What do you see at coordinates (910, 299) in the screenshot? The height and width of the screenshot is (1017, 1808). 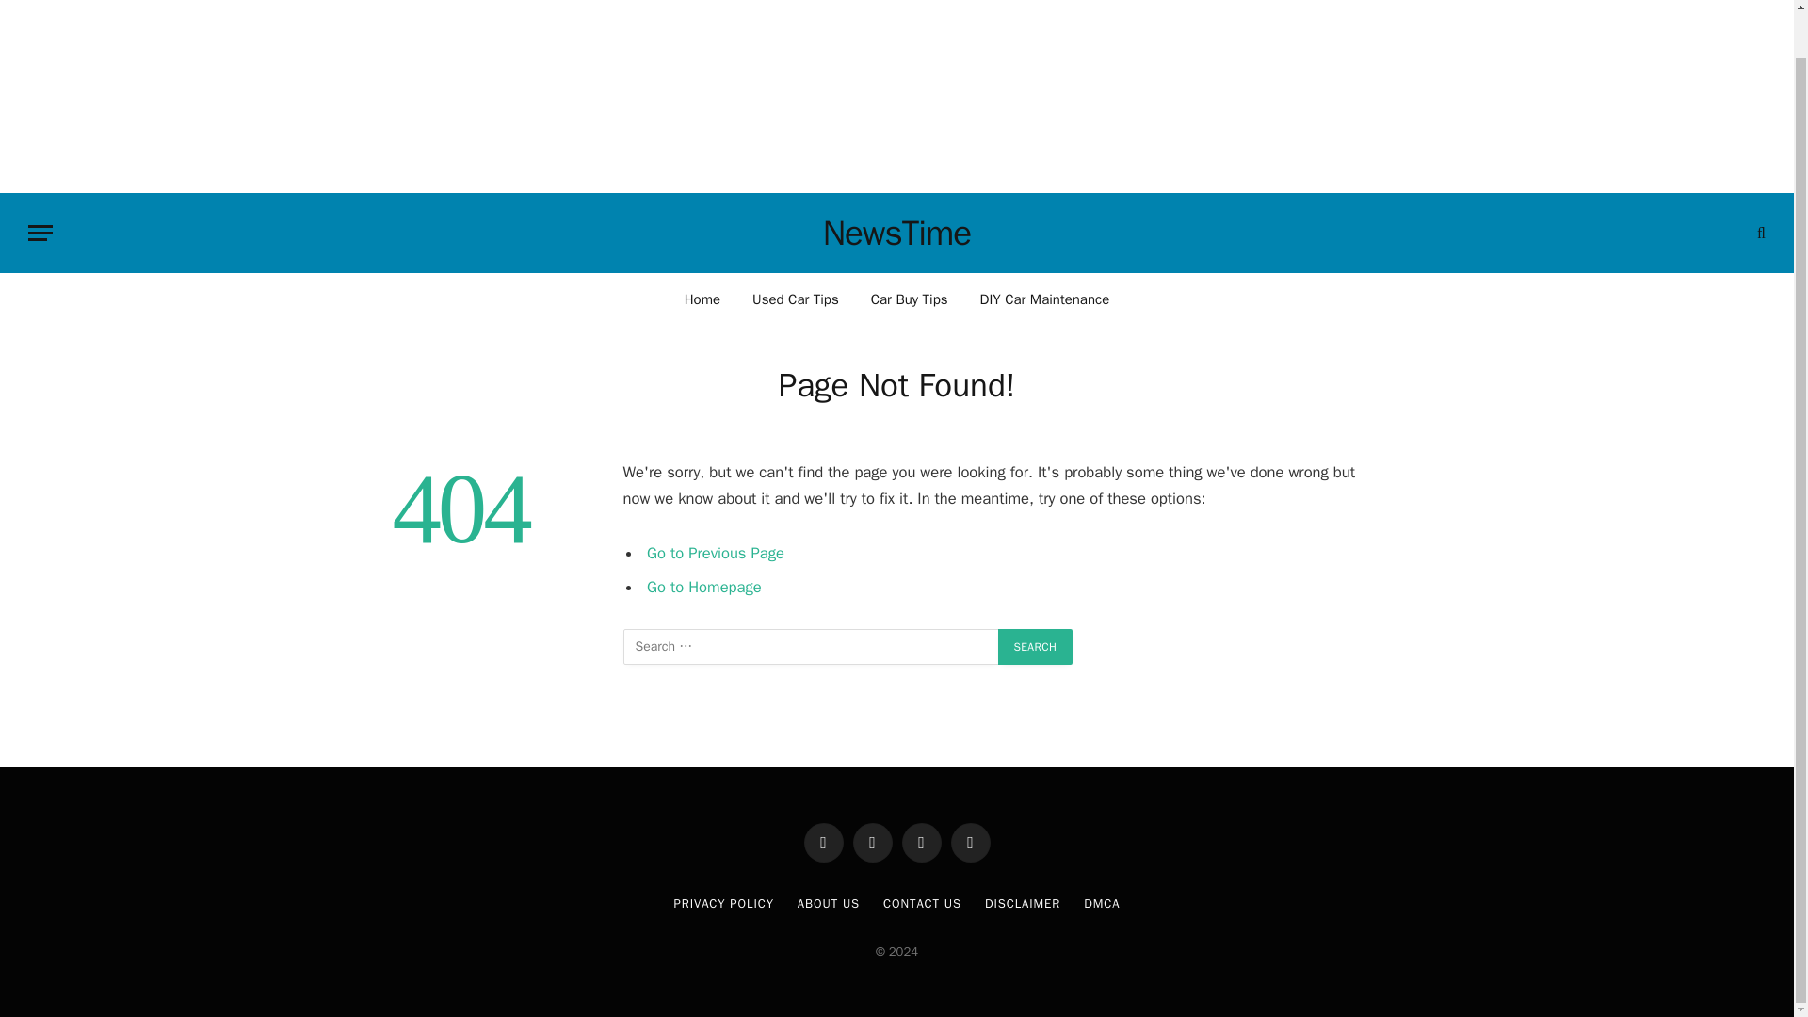 I see `Car Buy Tips` at bounding box center [910, 299].